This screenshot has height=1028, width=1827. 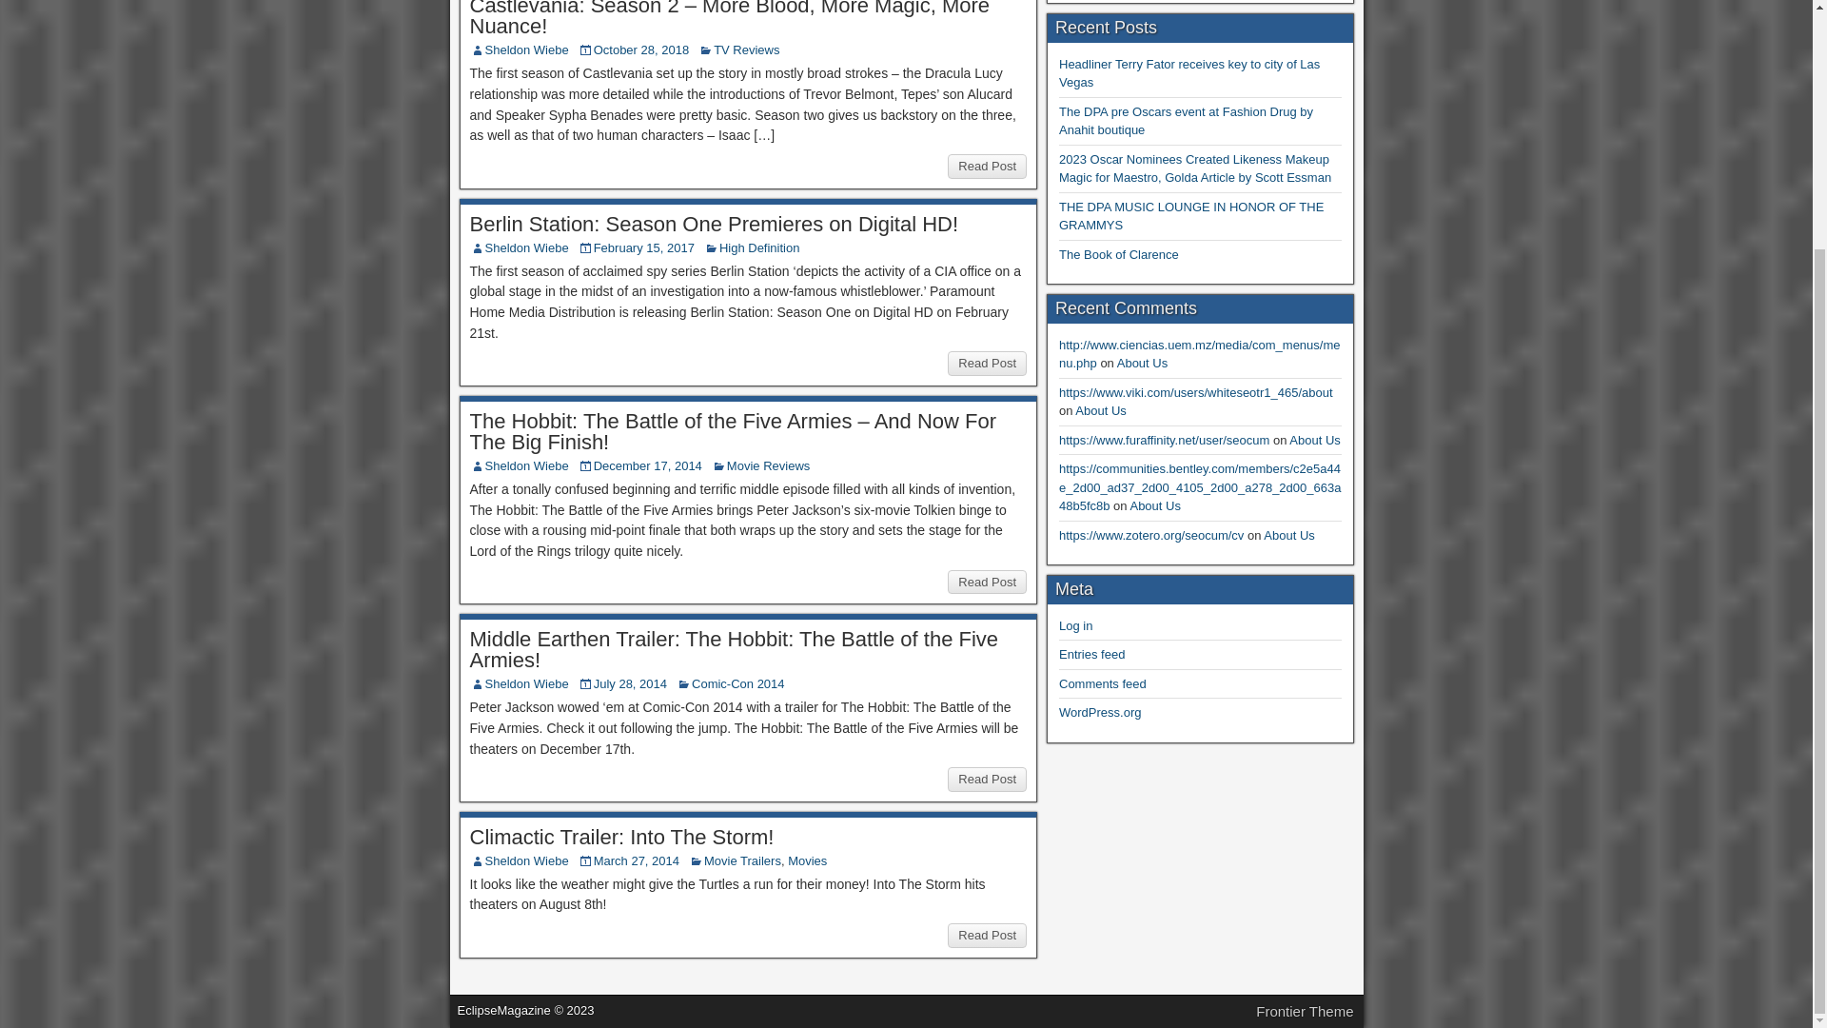 What do you see at coordinates (637, 860) in the screenshot?
I see `March 27, 2014` at bounding box center [637, 860].